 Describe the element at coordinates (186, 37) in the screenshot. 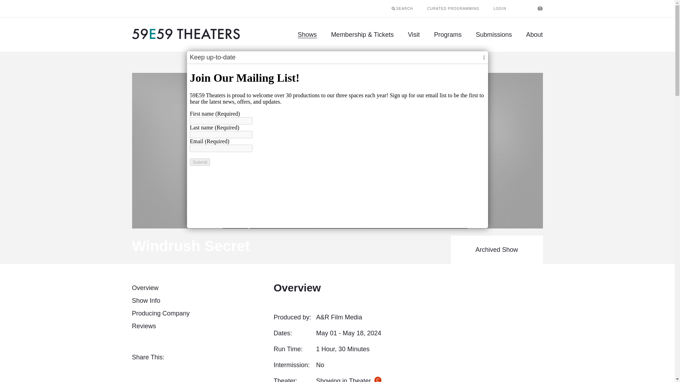

I see `logo-59e59` at that location.